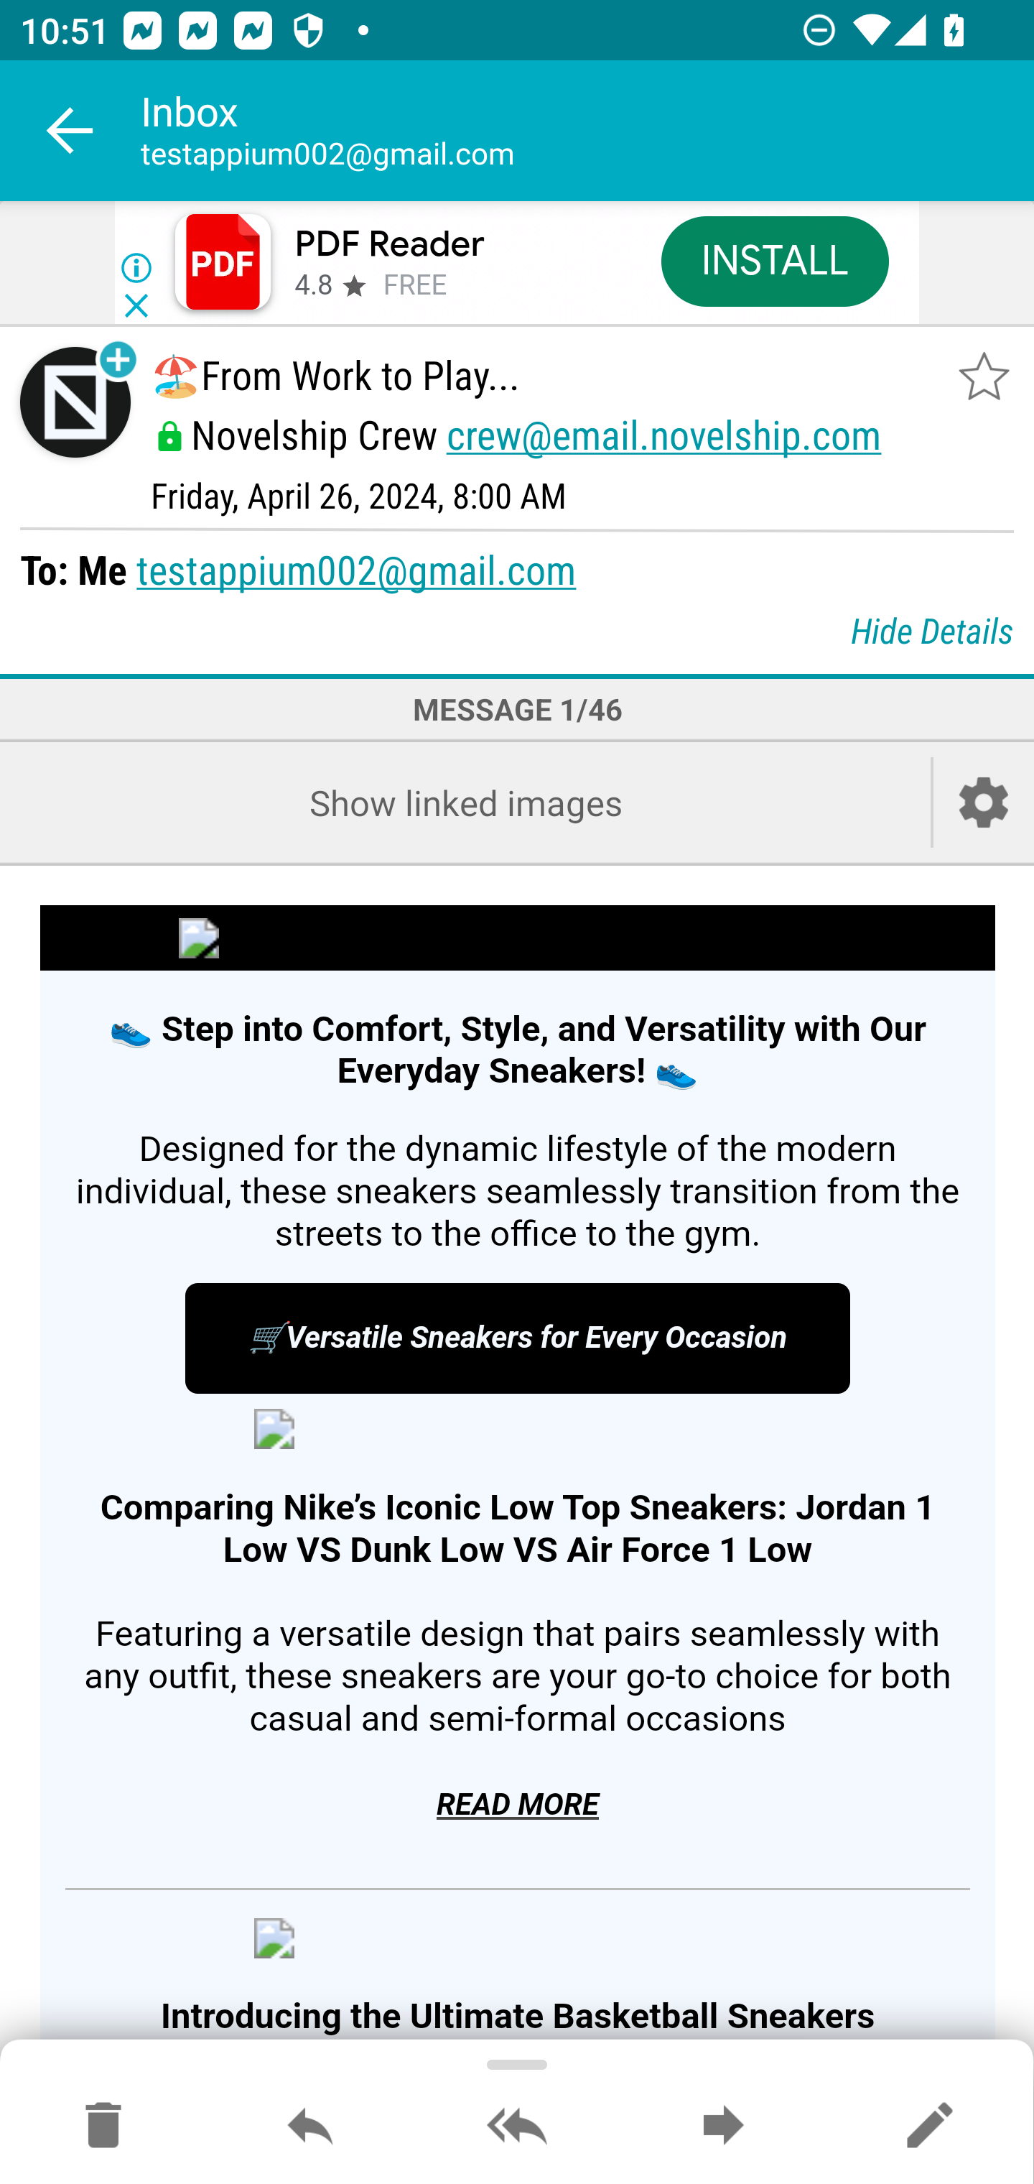  Describe the element at coordinates (103, 2127) in the screenshot. I see `Move to Deleted` at that location.